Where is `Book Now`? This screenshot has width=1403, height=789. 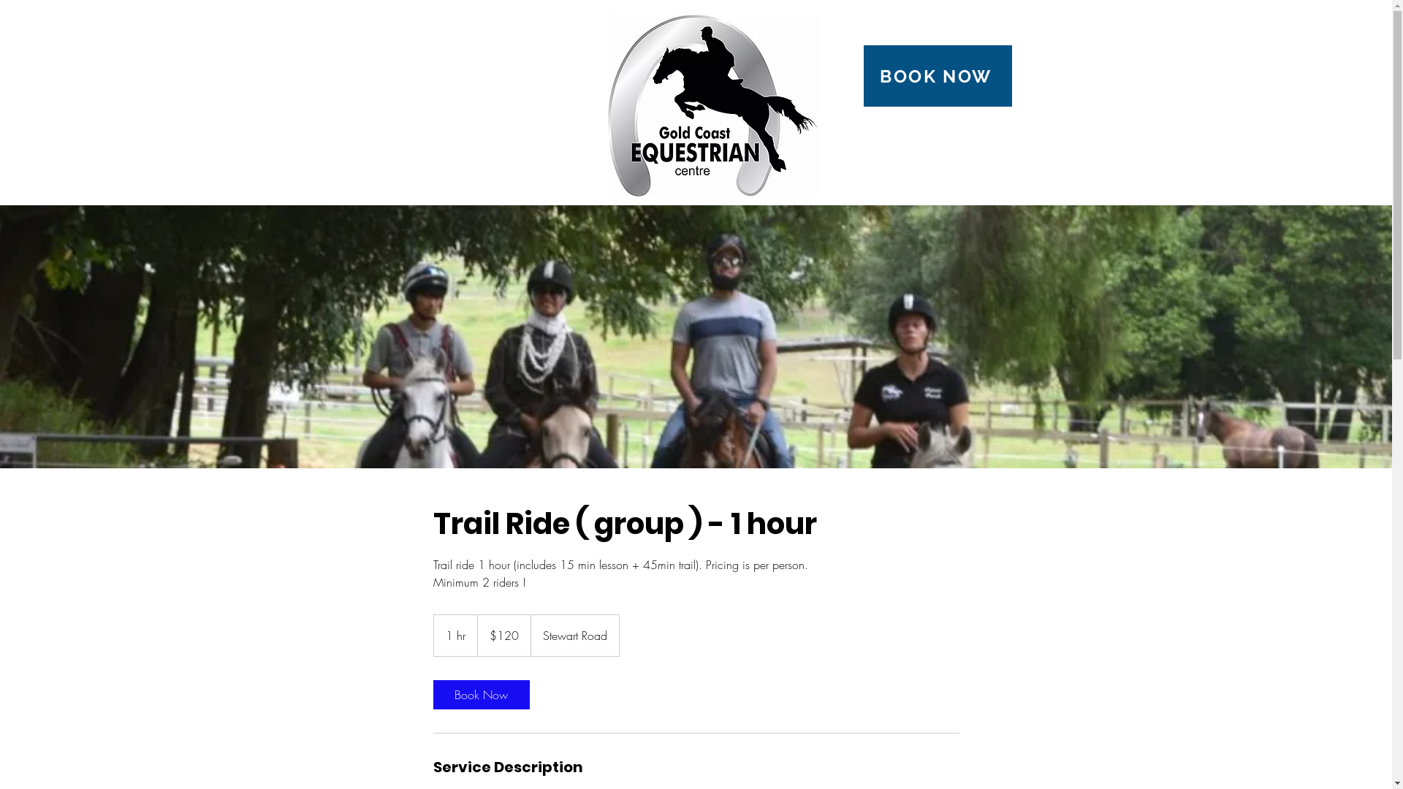
Book Now is located at coordinates (481, 695).